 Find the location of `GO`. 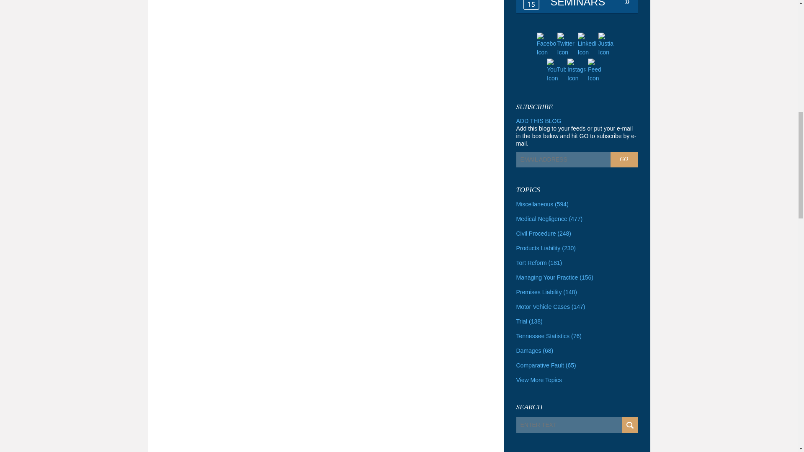

GO is located at coordinates (624, 159).